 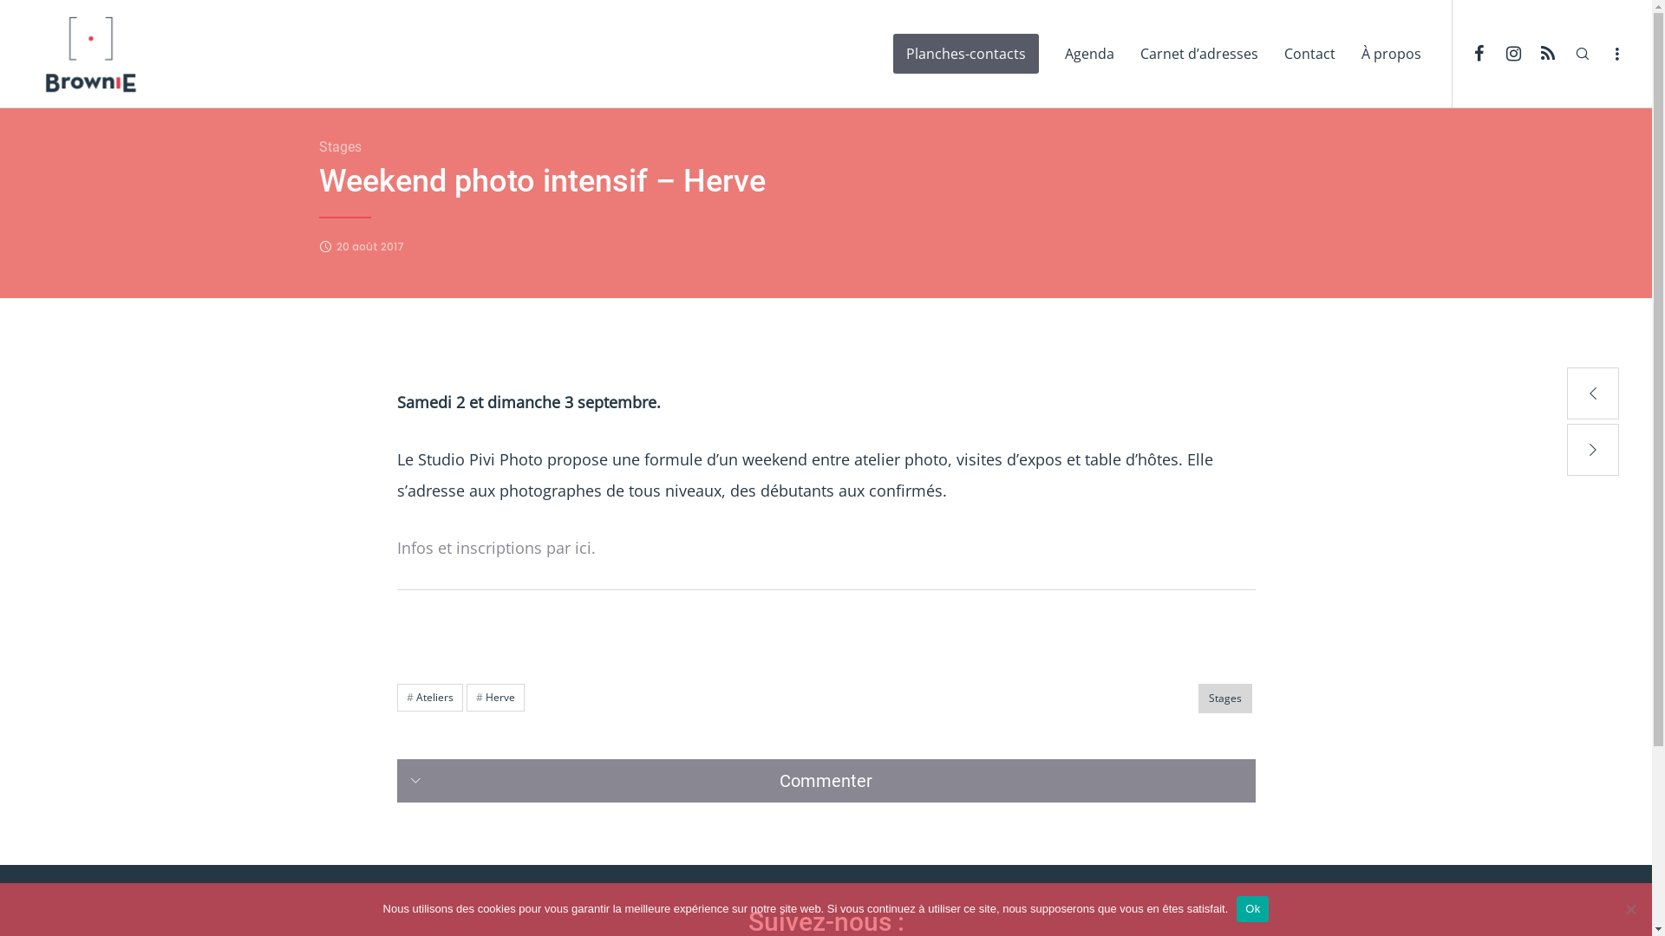 I want to click on Agenda, so click(x=1089, y=54).